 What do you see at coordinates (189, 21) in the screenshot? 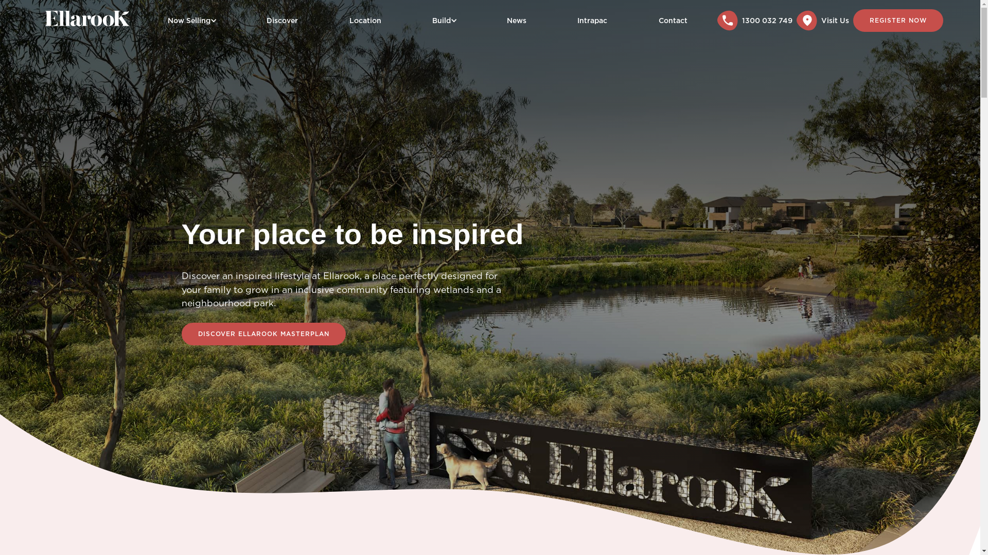
I see `Now Selling` at bounding box center [189, 21].